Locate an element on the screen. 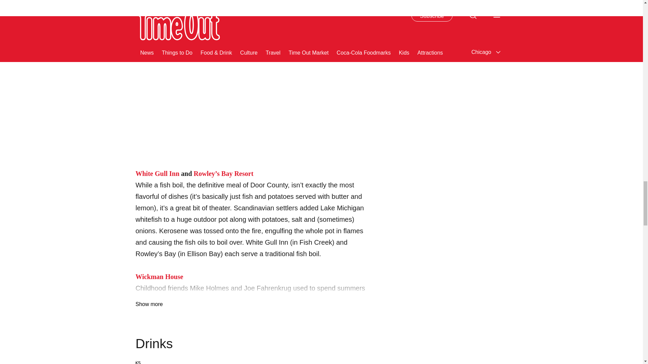 The image size is (648, 364). Drinks is located at coordinates (253, 361).